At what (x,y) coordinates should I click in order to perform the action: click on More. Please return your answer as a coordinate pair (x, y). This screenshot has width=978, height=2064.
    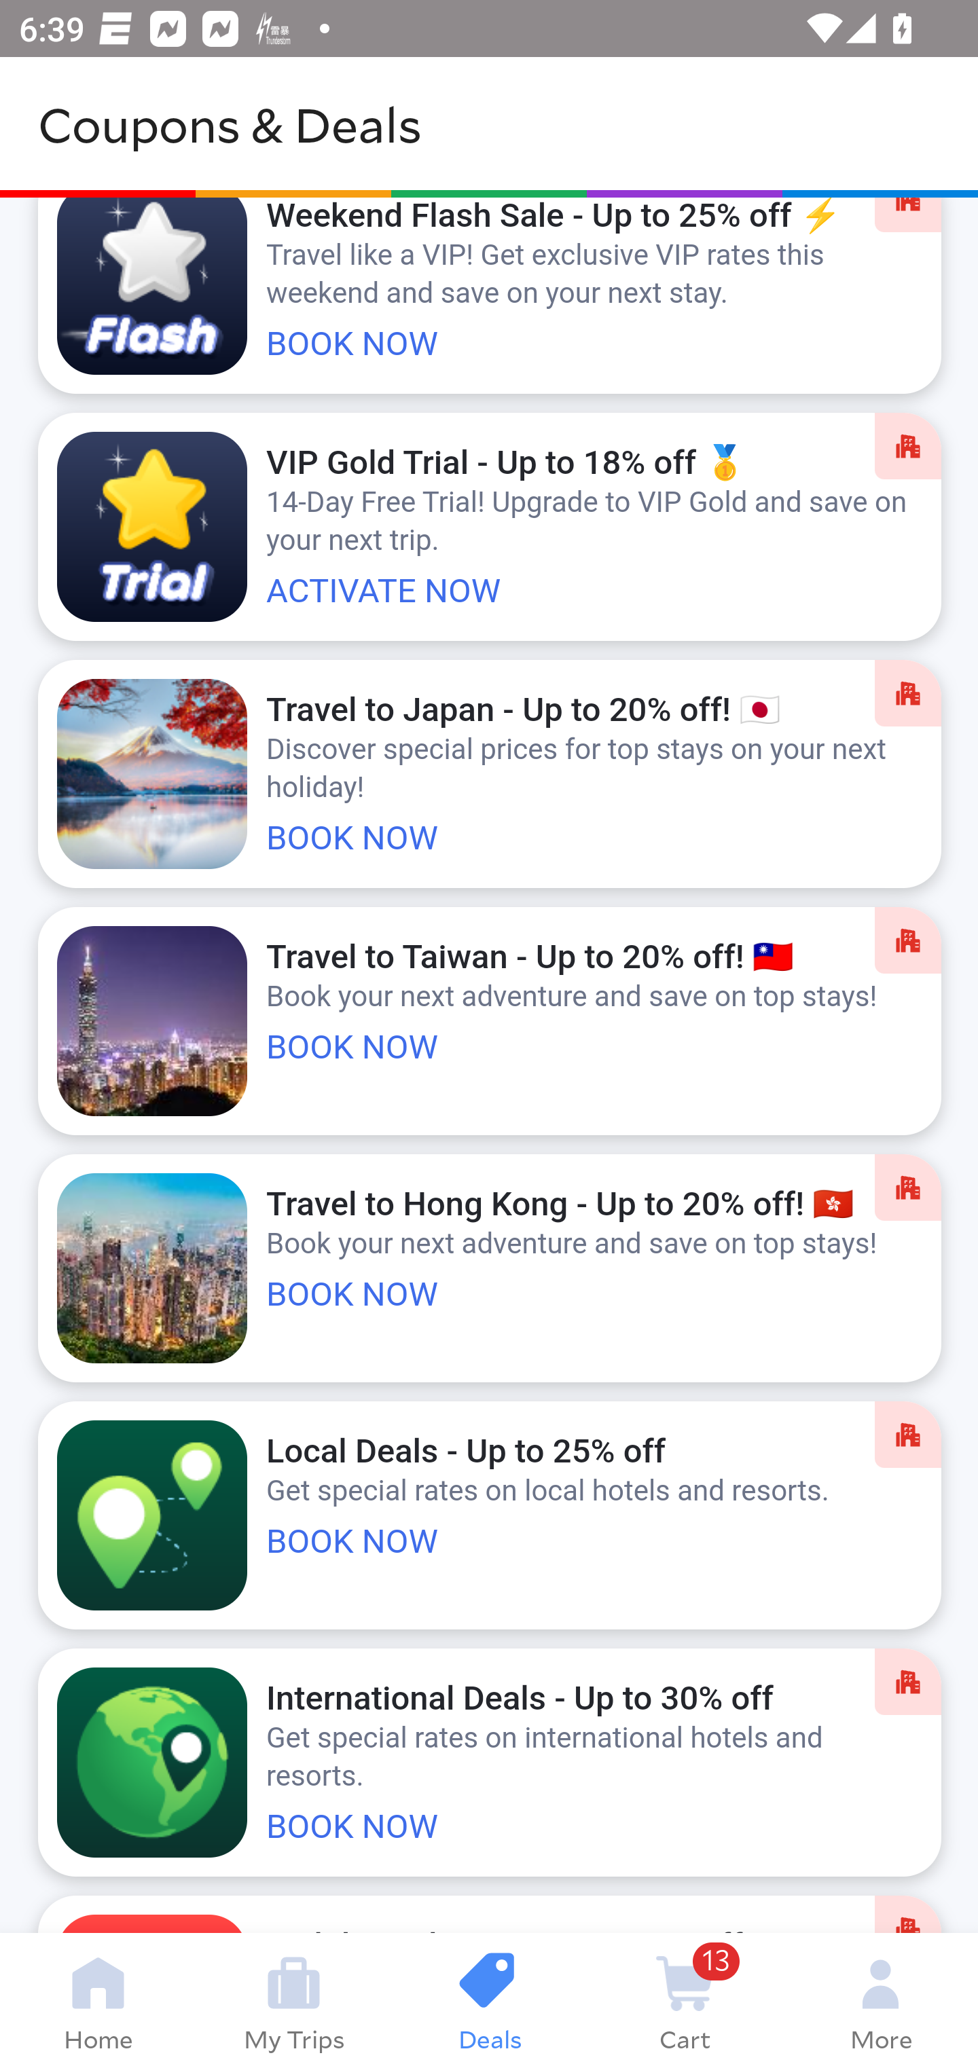
    Looking at the image, I should click on (880, 1999).